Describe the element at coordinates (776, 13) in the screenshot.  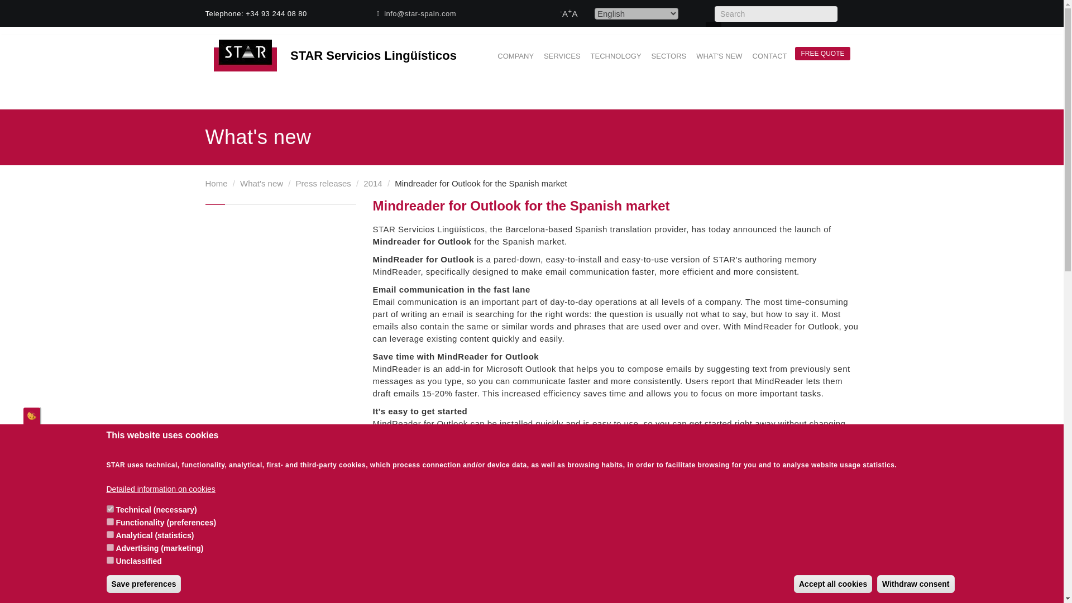
I see `Enter the terms you wish to search for.` at that location.